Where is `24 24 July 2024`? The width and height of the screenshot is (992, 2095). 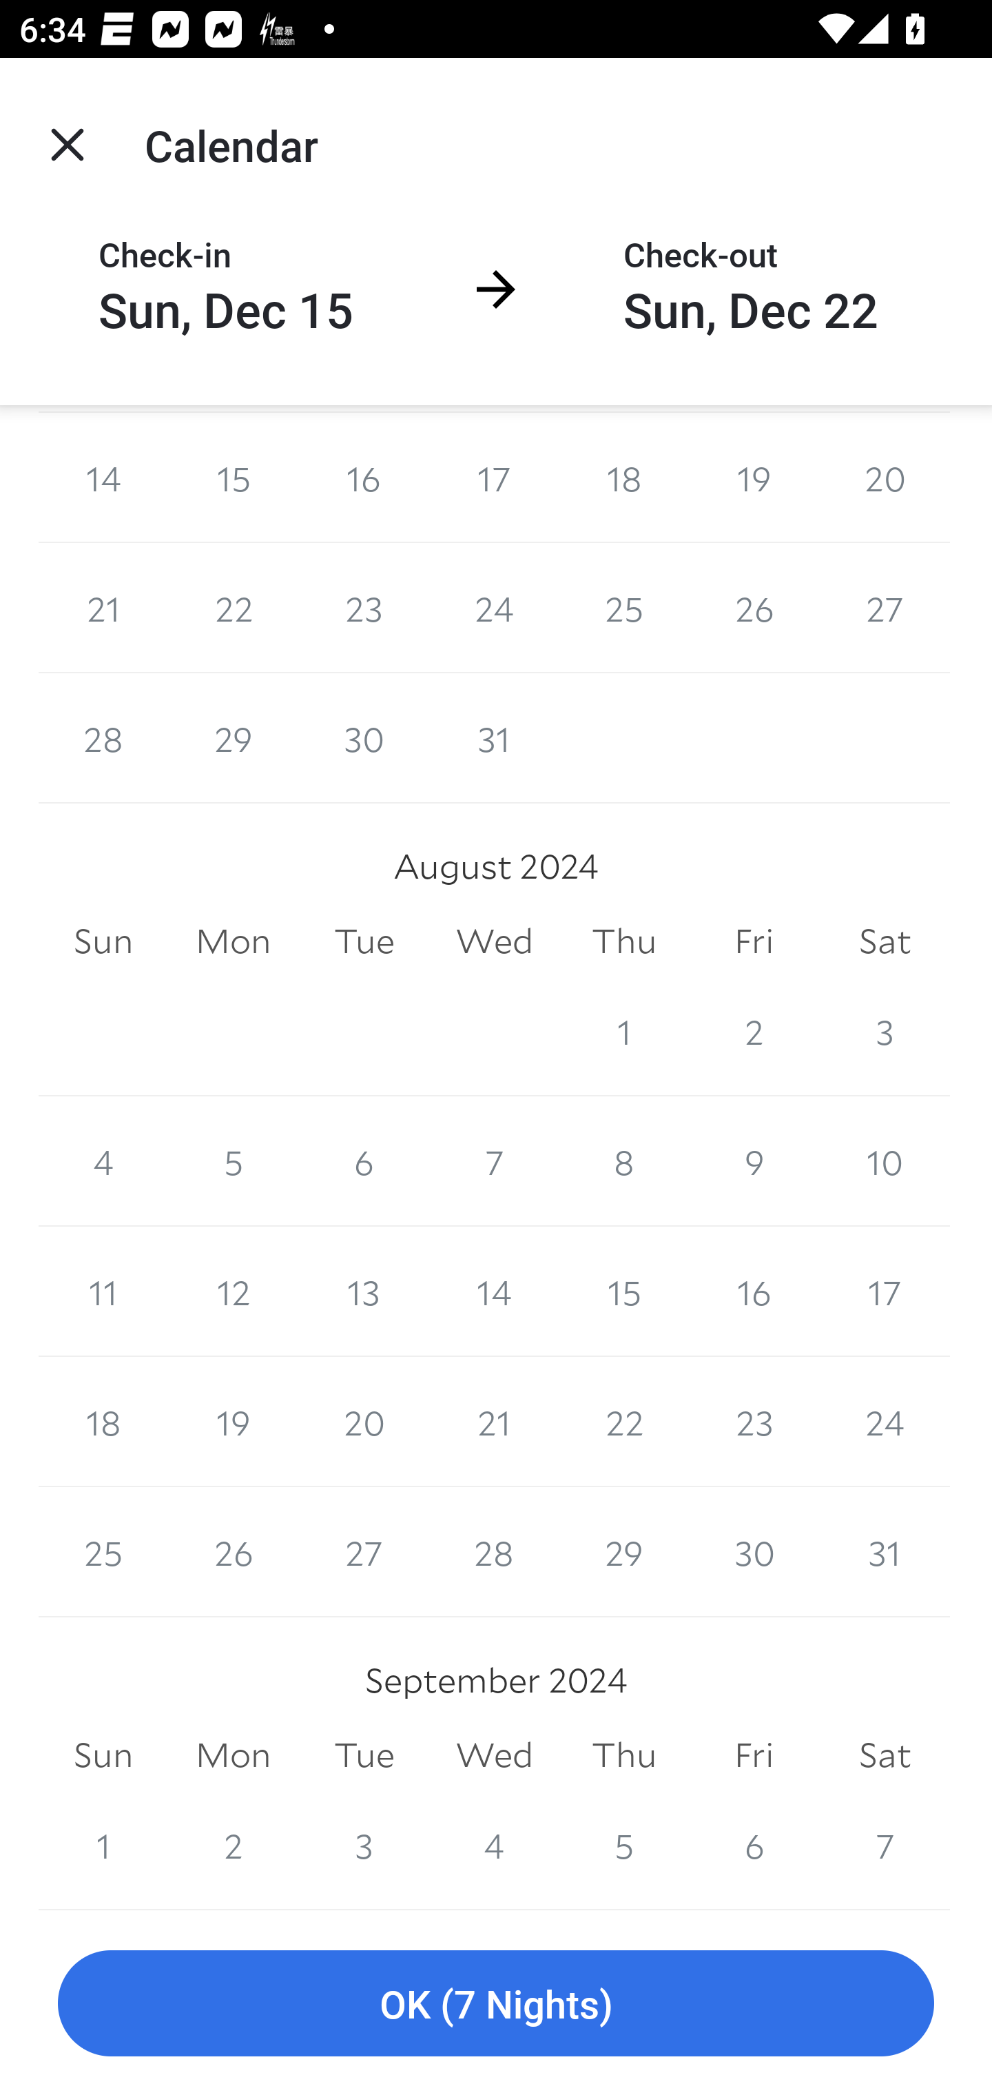
24 24 July 2024 is located at coordinates (495, 607).